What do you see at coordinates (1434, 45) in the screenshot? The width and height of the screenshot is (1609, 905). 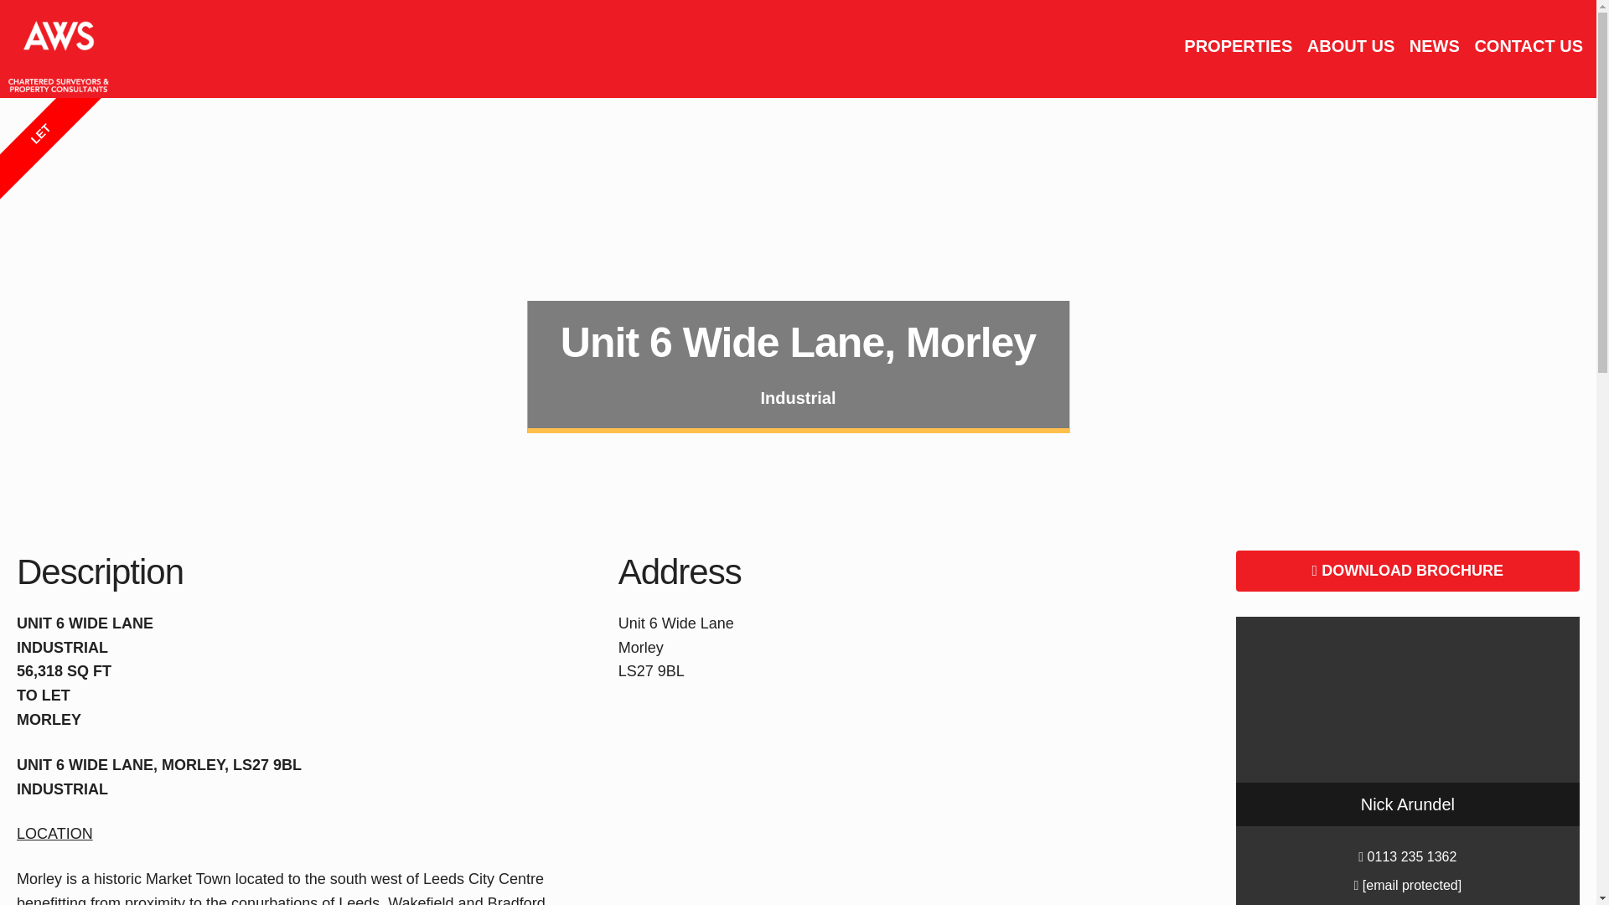 I see `NEWS` at bounding box center [1434, 45].